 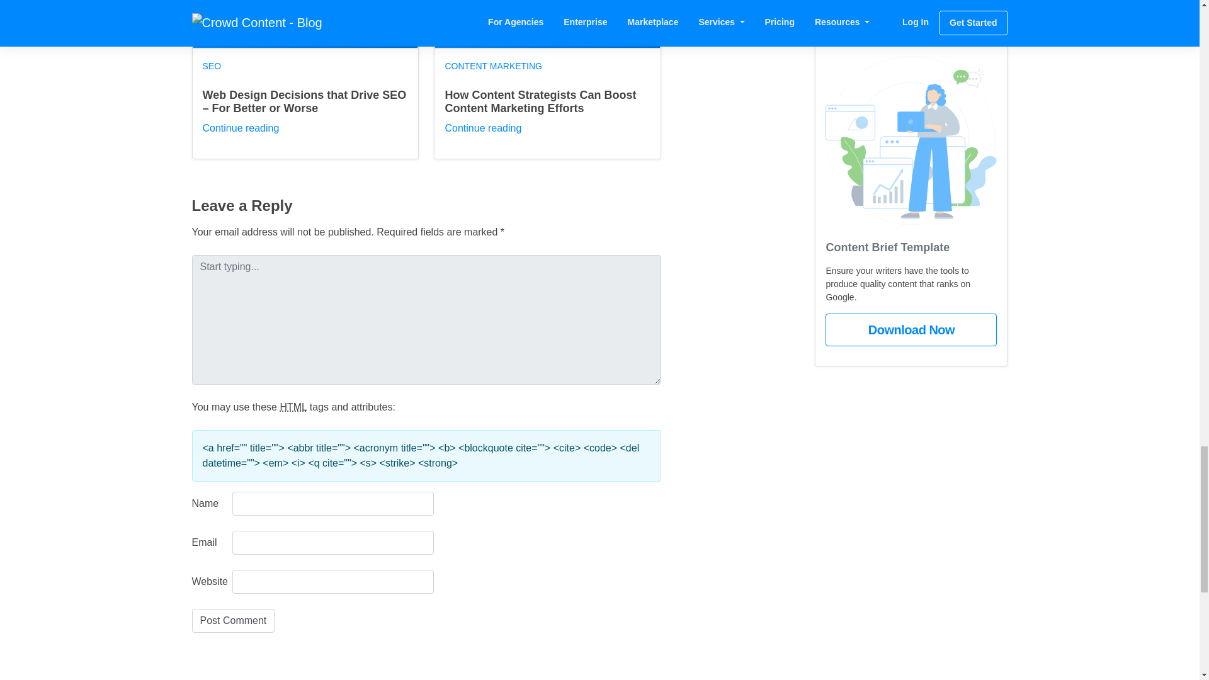 What do you see at coordinates (232, 621) in the screenshot?
I see `Post Comment` at bounding box center [232, 621].